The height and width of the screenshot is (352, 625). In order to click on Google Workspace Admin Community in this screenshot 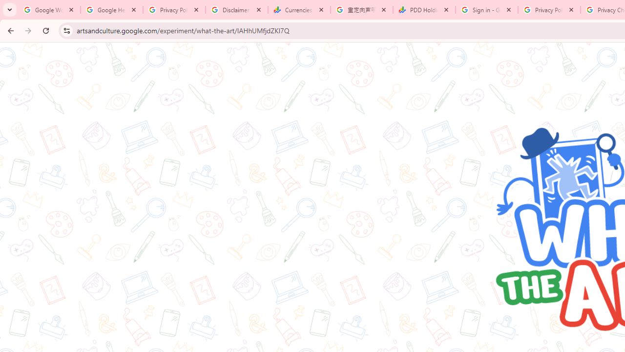, I will do `click(49, 10)`.